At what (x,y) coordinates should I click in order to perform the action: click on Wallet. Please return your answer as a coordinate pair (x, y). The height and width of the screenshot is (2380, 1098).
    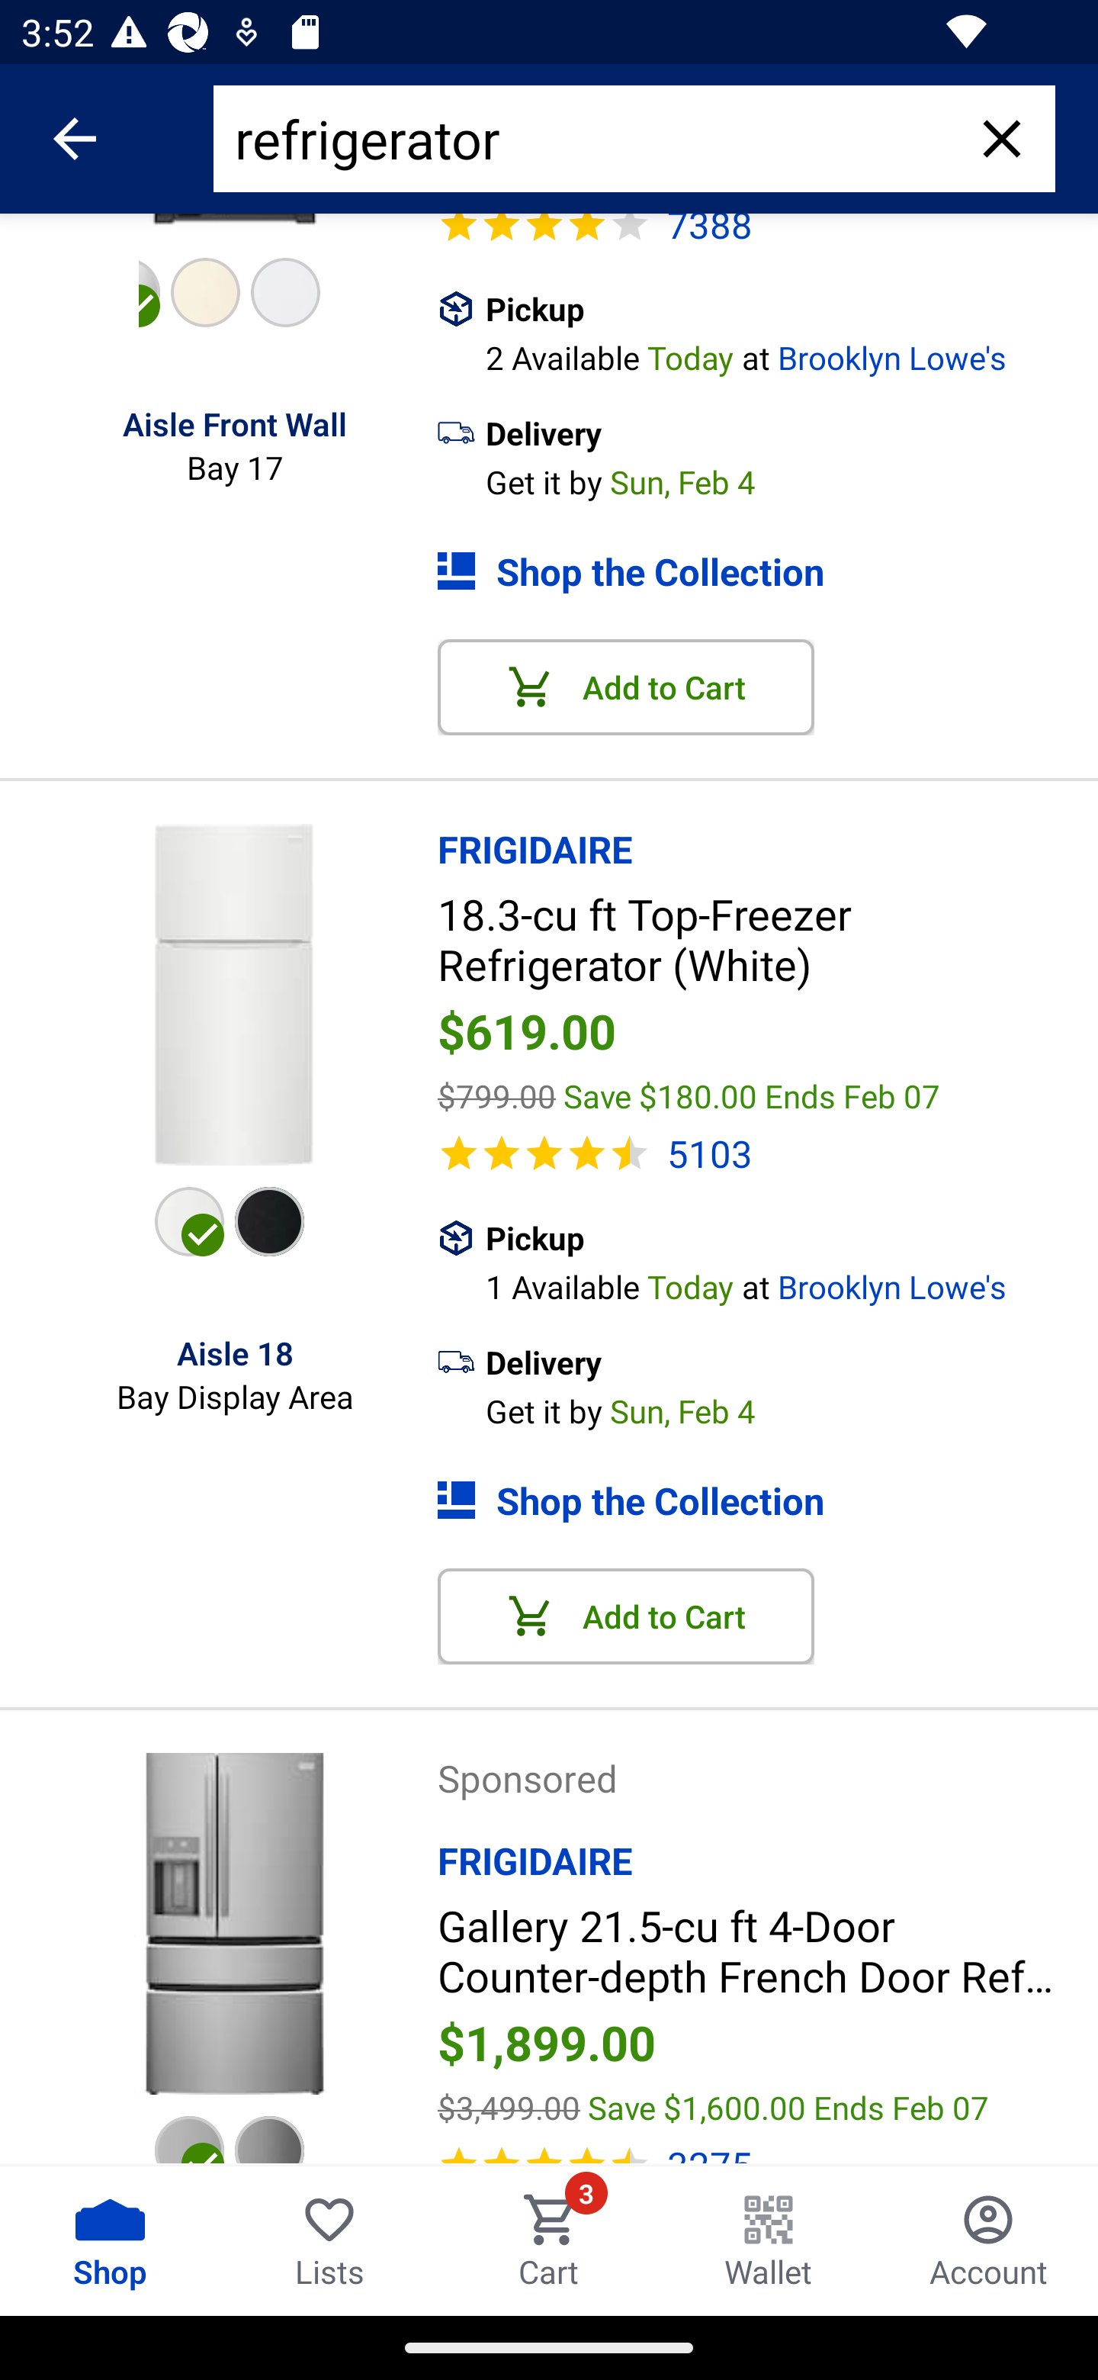
    Looking at the image, I should click on (769, 2240).